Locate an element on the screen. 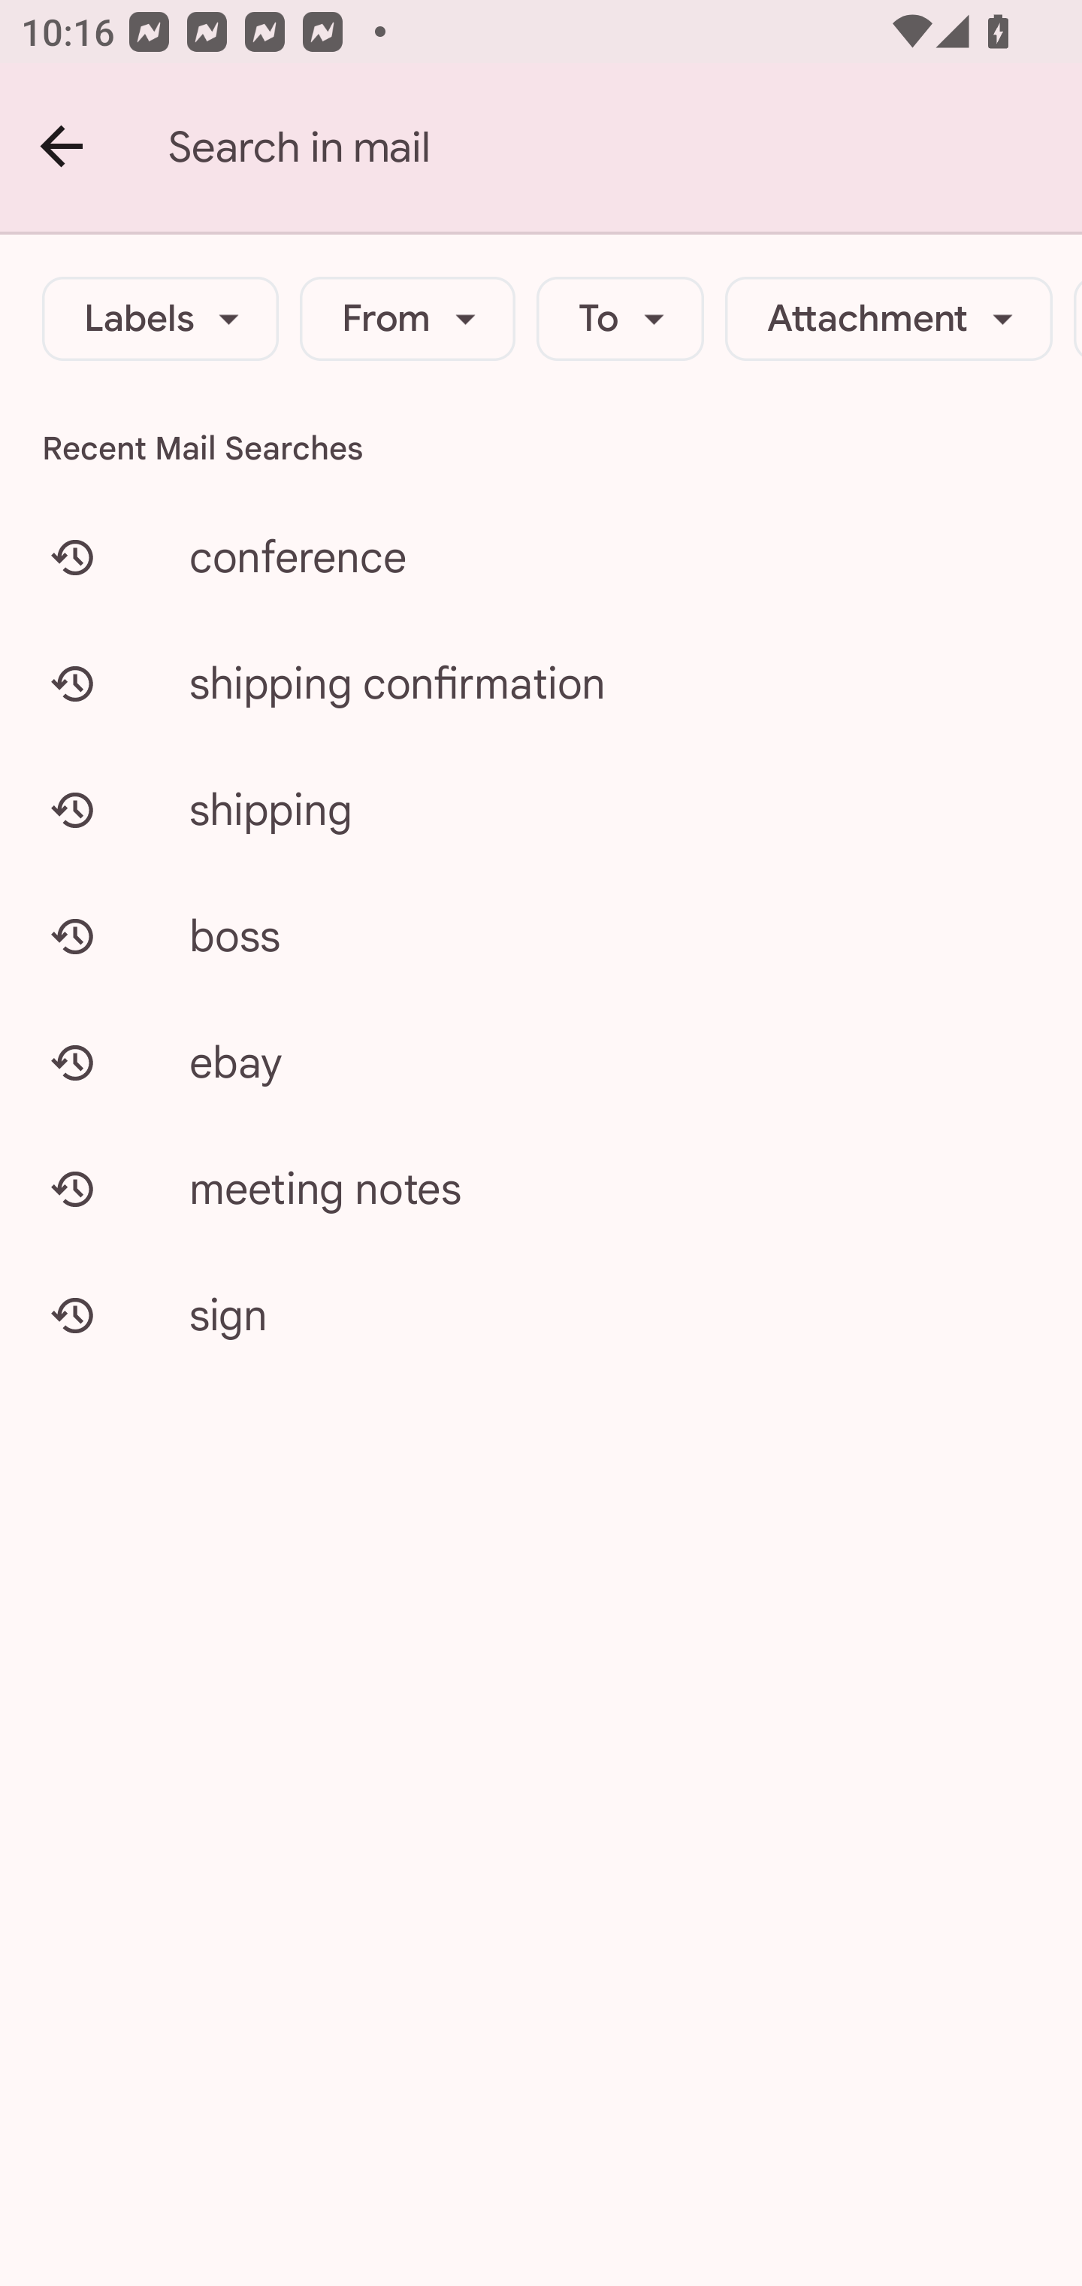  conference Suggestion: conference is located at coordinates (541, 556).